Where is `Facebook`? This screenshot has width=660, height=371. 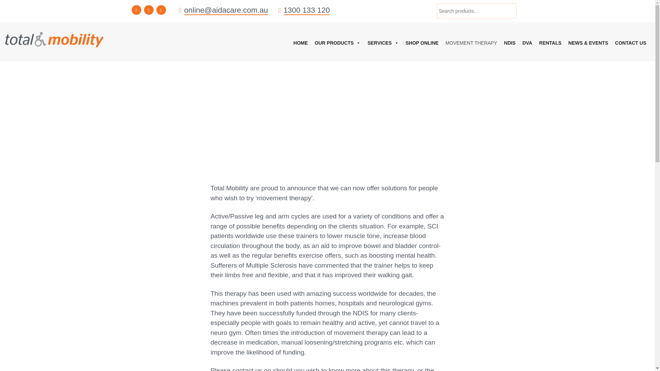 Facebook is located at coordinates (136, 10).